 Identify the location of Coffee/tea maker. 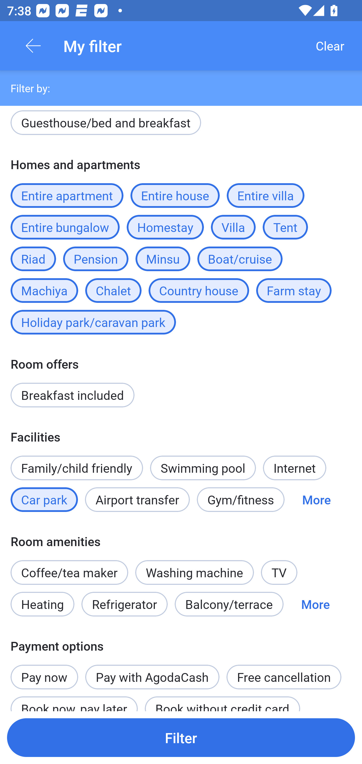
(69, 572).